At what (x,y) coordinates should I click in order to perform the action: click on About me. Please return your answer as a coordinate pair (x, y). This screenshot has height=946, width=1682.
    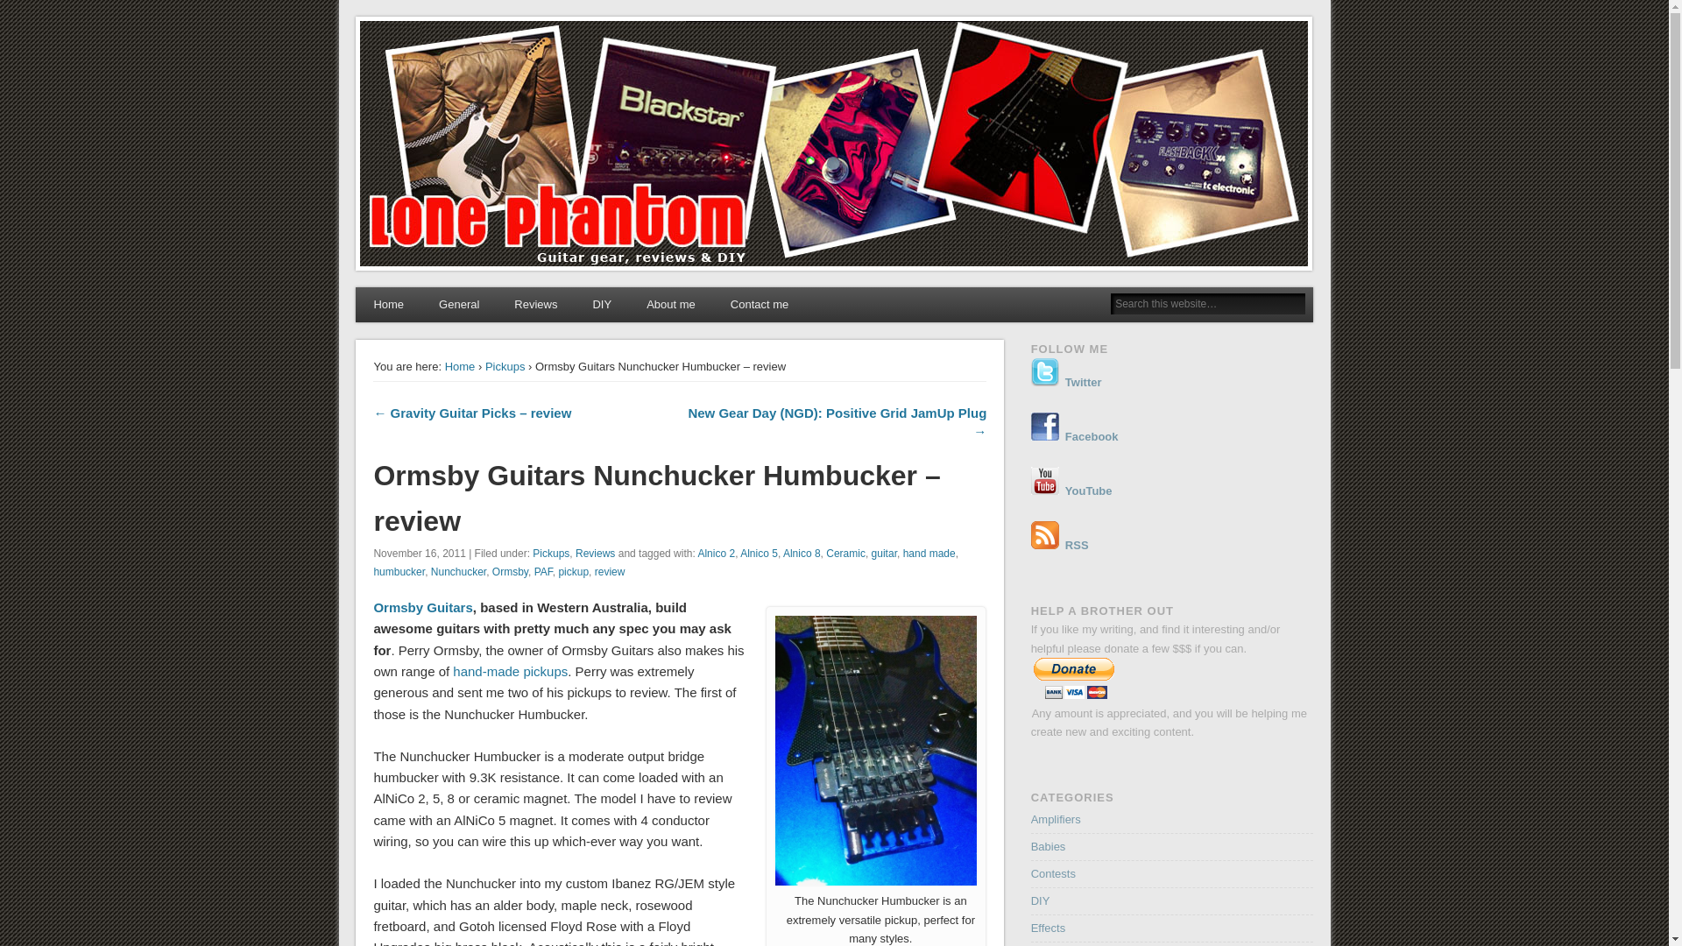
    Looking at the image, I should click on (671, 305).